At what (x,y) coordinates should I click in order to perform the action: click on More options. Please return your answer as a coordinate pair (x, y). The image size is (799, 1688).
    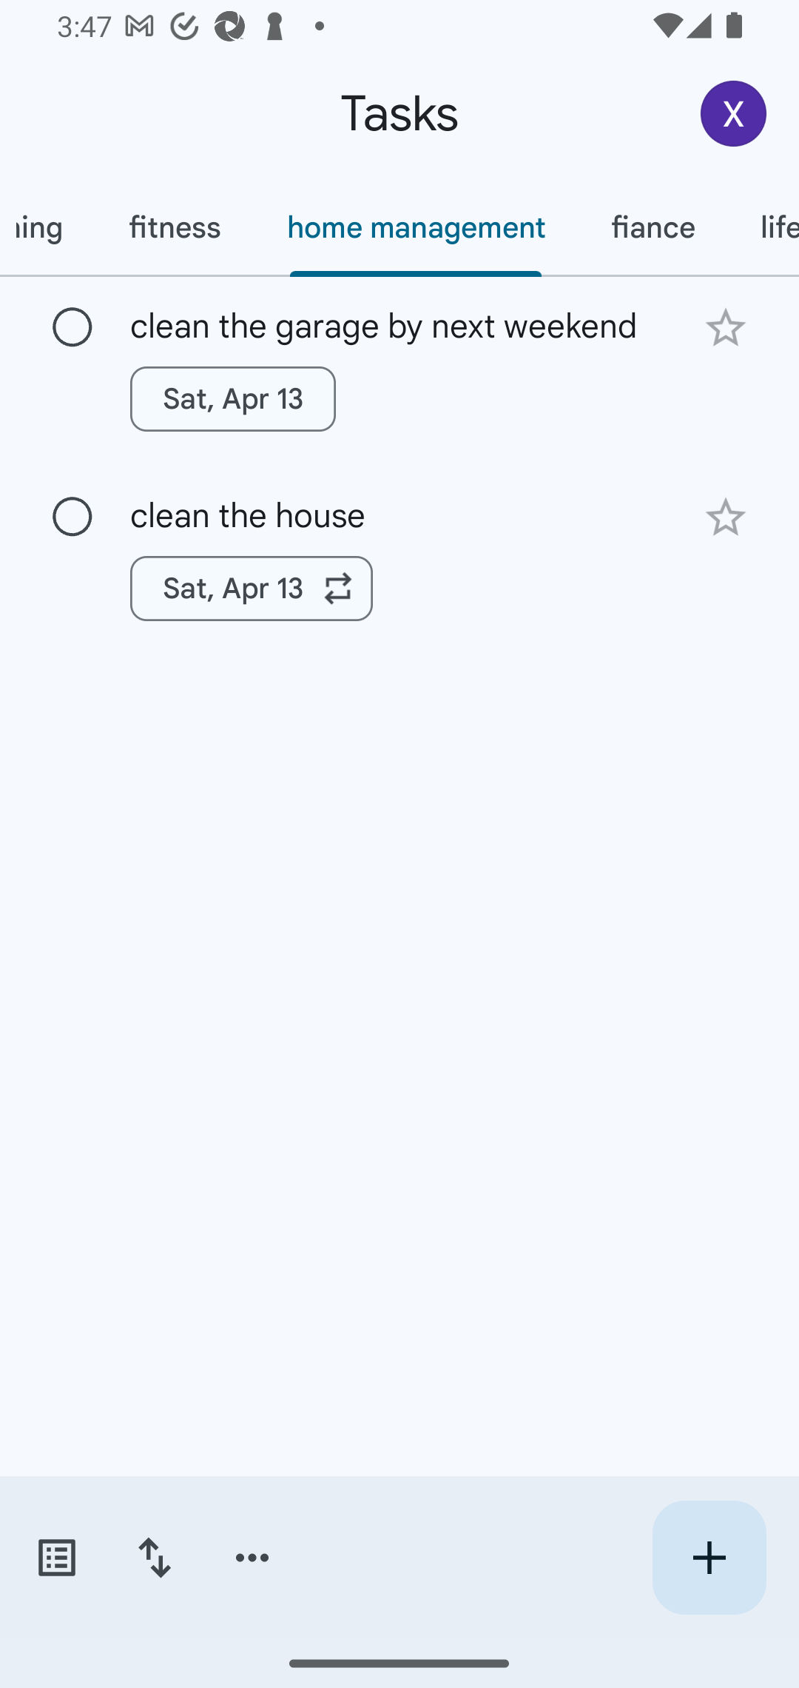
    Looking at the image, I should click on (252, 1558).